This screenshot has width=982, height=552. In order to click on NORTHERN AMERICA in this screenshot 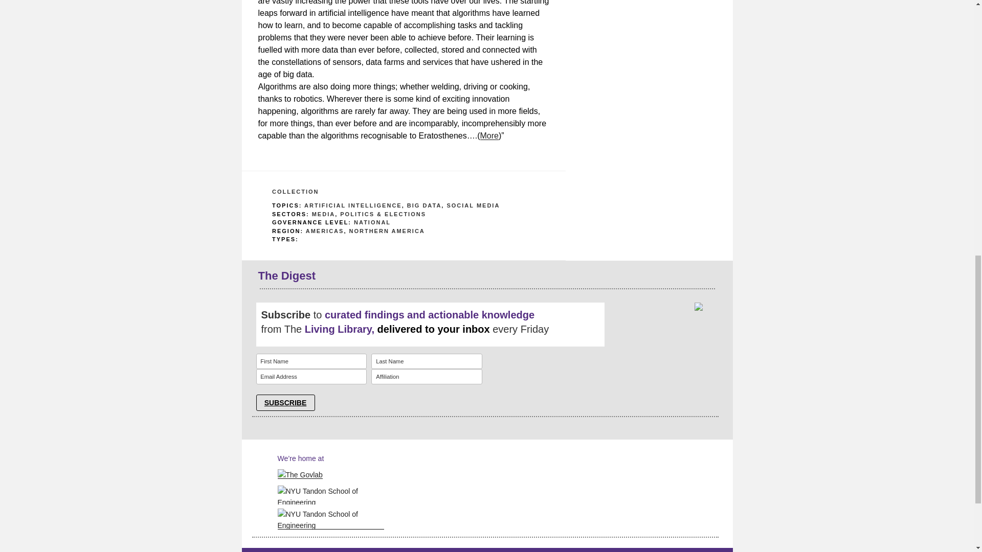, I will do `click(386, 231)`.